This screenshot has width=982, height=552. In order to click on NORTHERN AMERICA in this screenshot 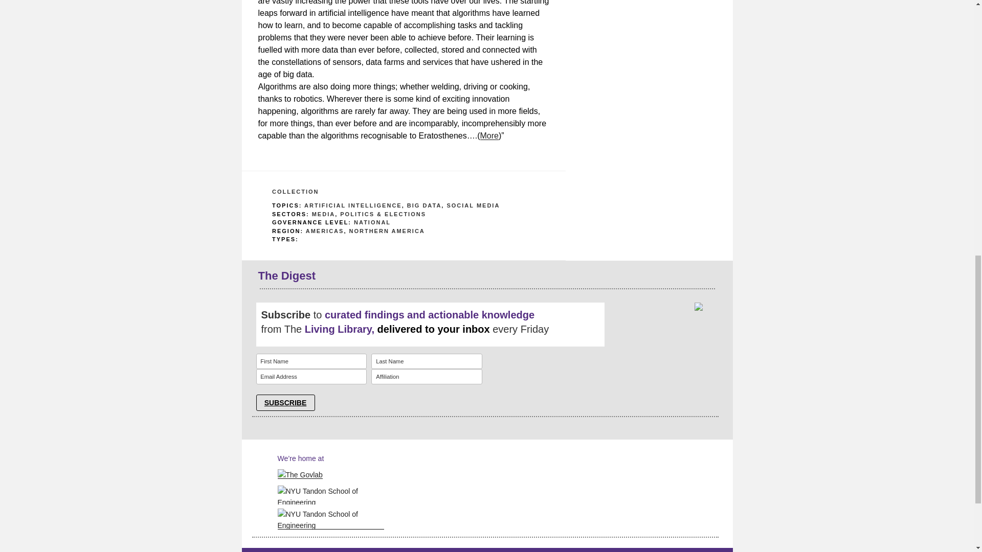, I will do `click(386, 231)`.